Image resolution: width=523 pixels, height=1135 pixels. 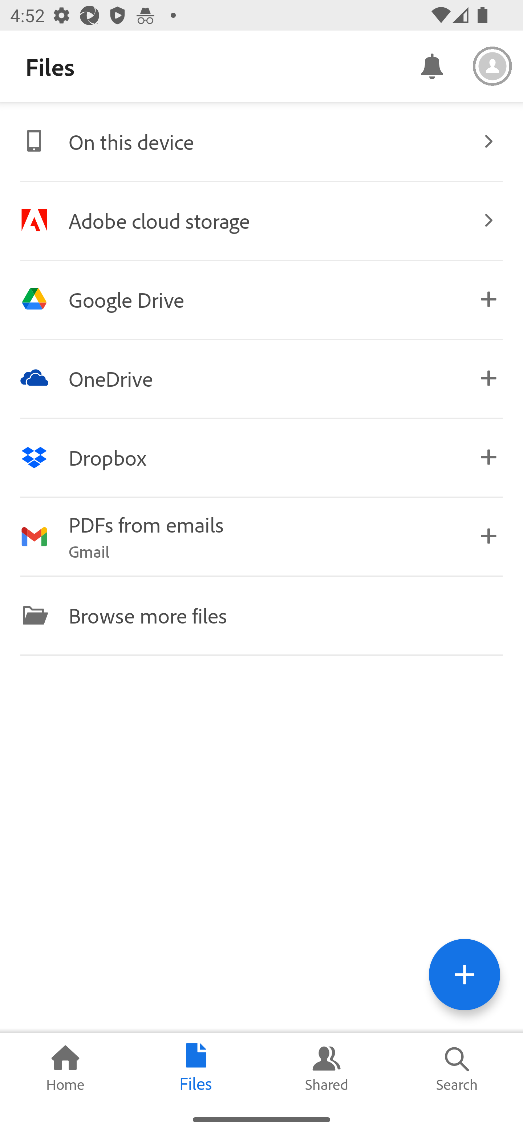 I want to click on Shared, so click(x=327, y=1068).